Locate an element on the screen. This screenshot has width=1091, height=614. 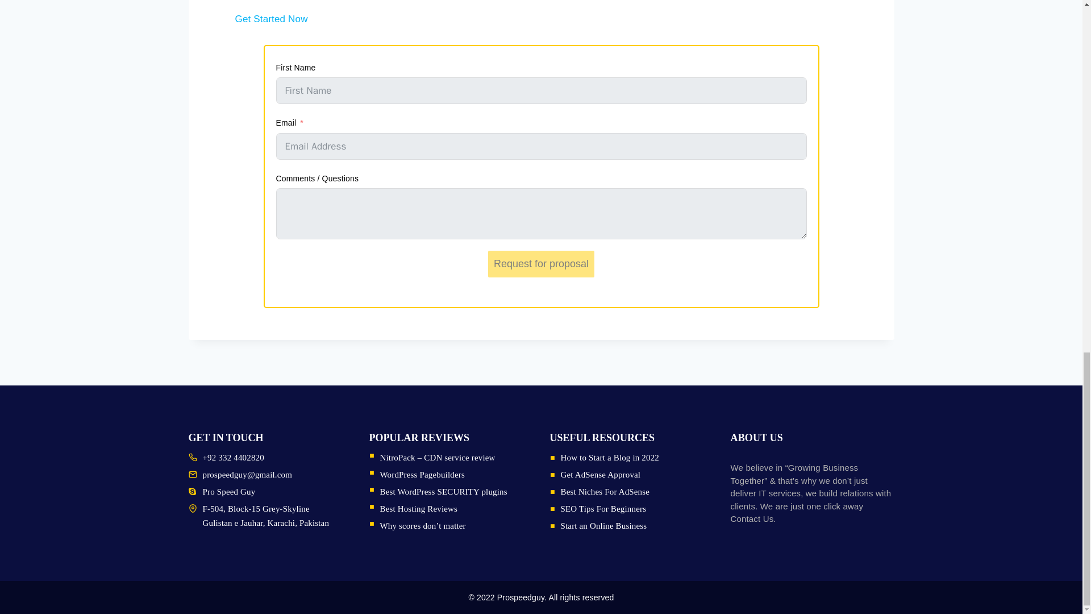
Best Niches For AdSense is located at coordinates (605, 491).